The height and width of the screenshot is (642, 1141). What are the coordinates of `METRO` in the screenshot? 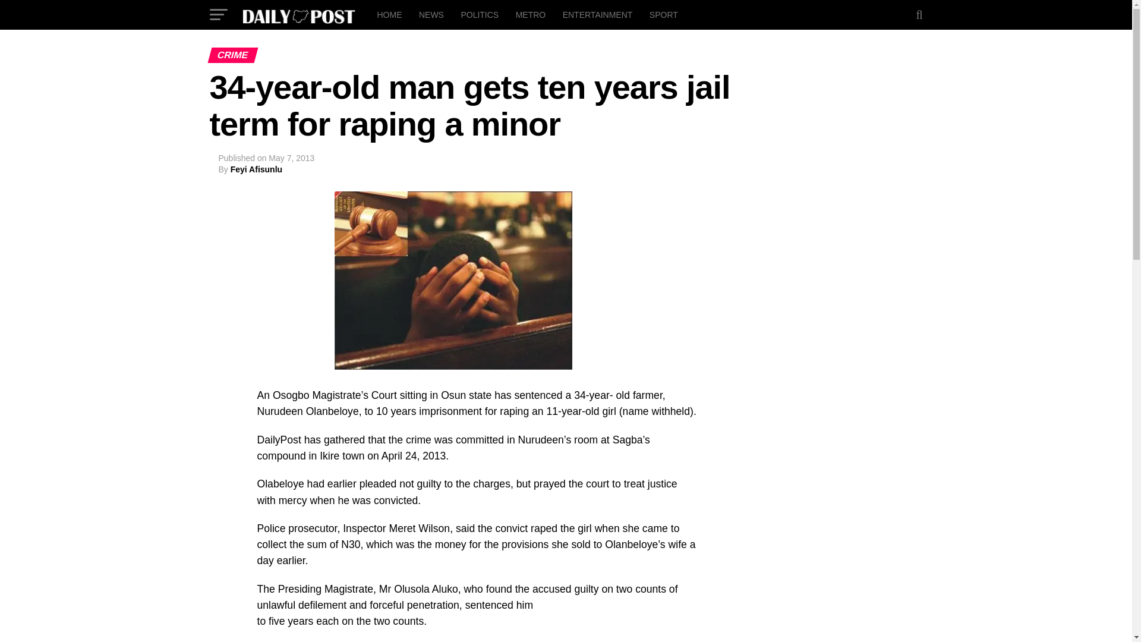 It's located at (531, 14).